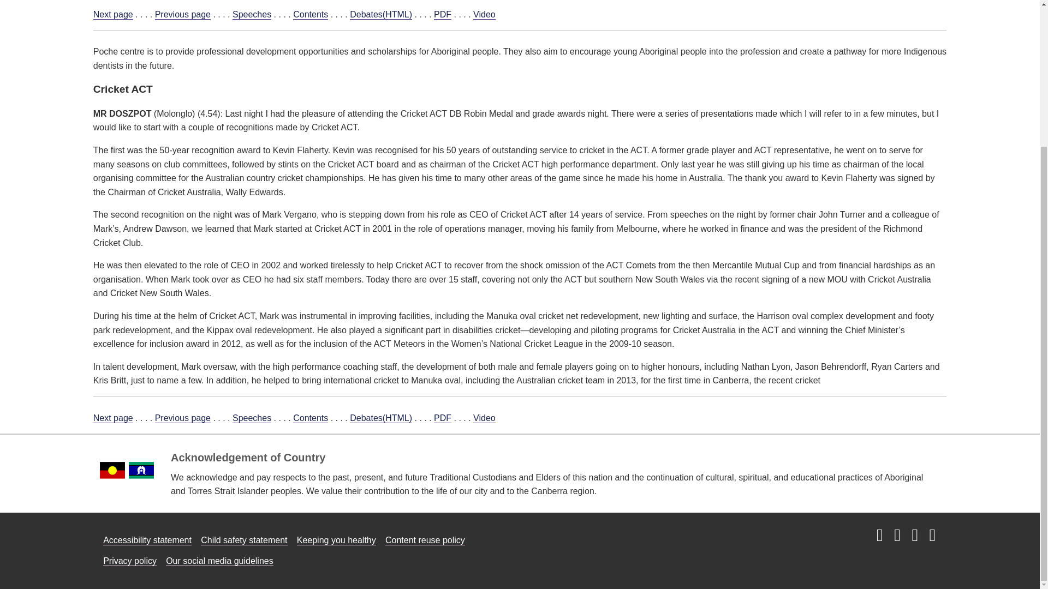 The height and width of the screenshot is (589, 1048). I want to click on Read our child safety committment, so click(244, 540).